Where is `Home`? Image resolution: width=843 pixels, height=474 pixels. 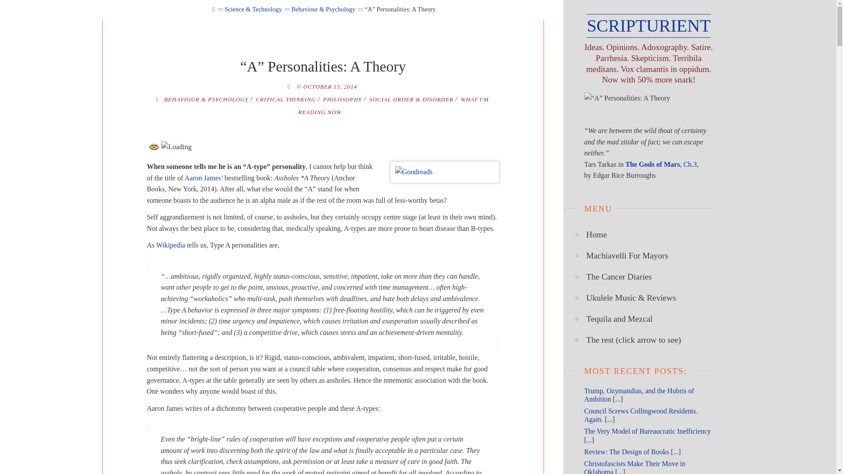 Home is located at coordinates (596, 234).